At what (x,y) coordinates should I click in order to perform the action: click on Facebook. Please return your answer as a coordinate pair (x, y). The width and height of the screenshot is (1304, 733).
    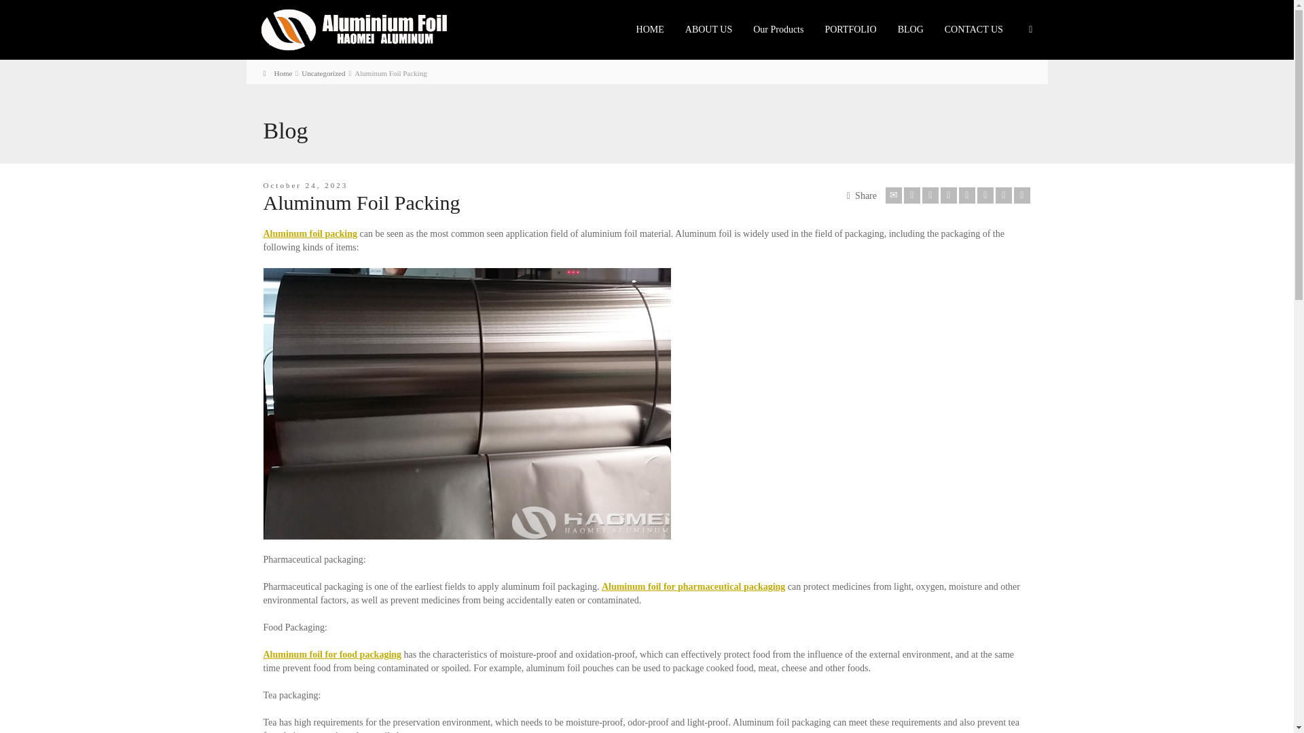
    Looking at the image, I should click on (930, 195).